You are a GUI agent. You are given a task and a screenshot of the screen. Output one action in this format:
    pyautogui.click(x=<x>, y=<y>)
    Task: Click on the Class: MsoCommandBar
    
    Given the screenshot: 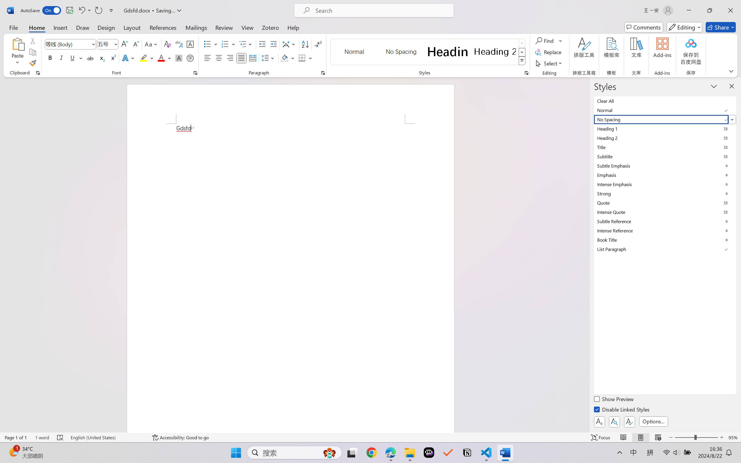 What is the action you would take?
    pyautogui.click(x=370, y=437)
    